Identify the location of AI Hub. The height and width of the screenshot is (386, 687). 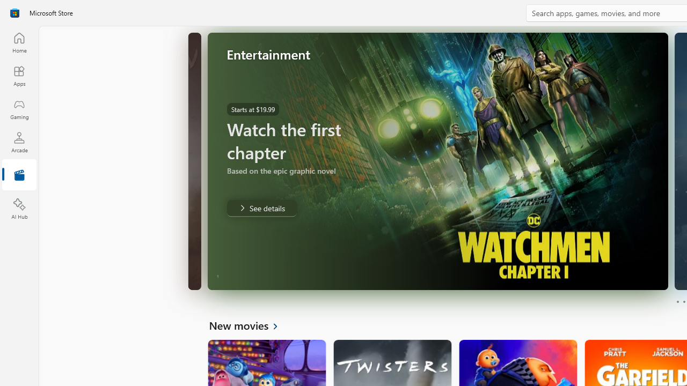
(19, 209).